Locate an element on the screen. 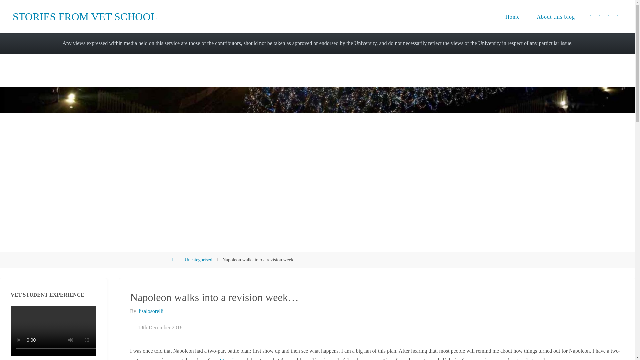 Image resolution: width=640 pixels, height=360 pixels. Uncategorised is located at coordinates (199, 260).